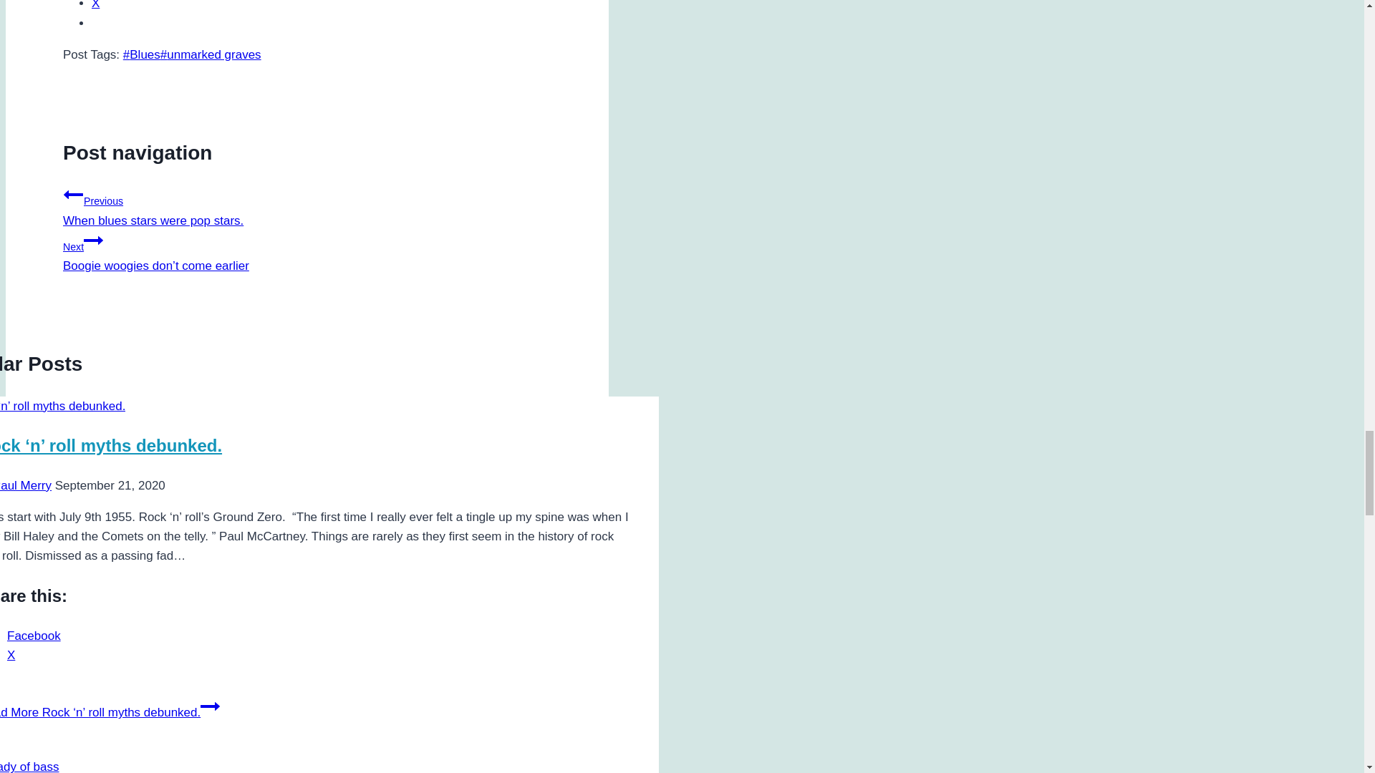 The image size is (1375, 773). Describe the element at coordinates (33, 636) in the screenshot. I see `Click to share on Facebook` at that location.